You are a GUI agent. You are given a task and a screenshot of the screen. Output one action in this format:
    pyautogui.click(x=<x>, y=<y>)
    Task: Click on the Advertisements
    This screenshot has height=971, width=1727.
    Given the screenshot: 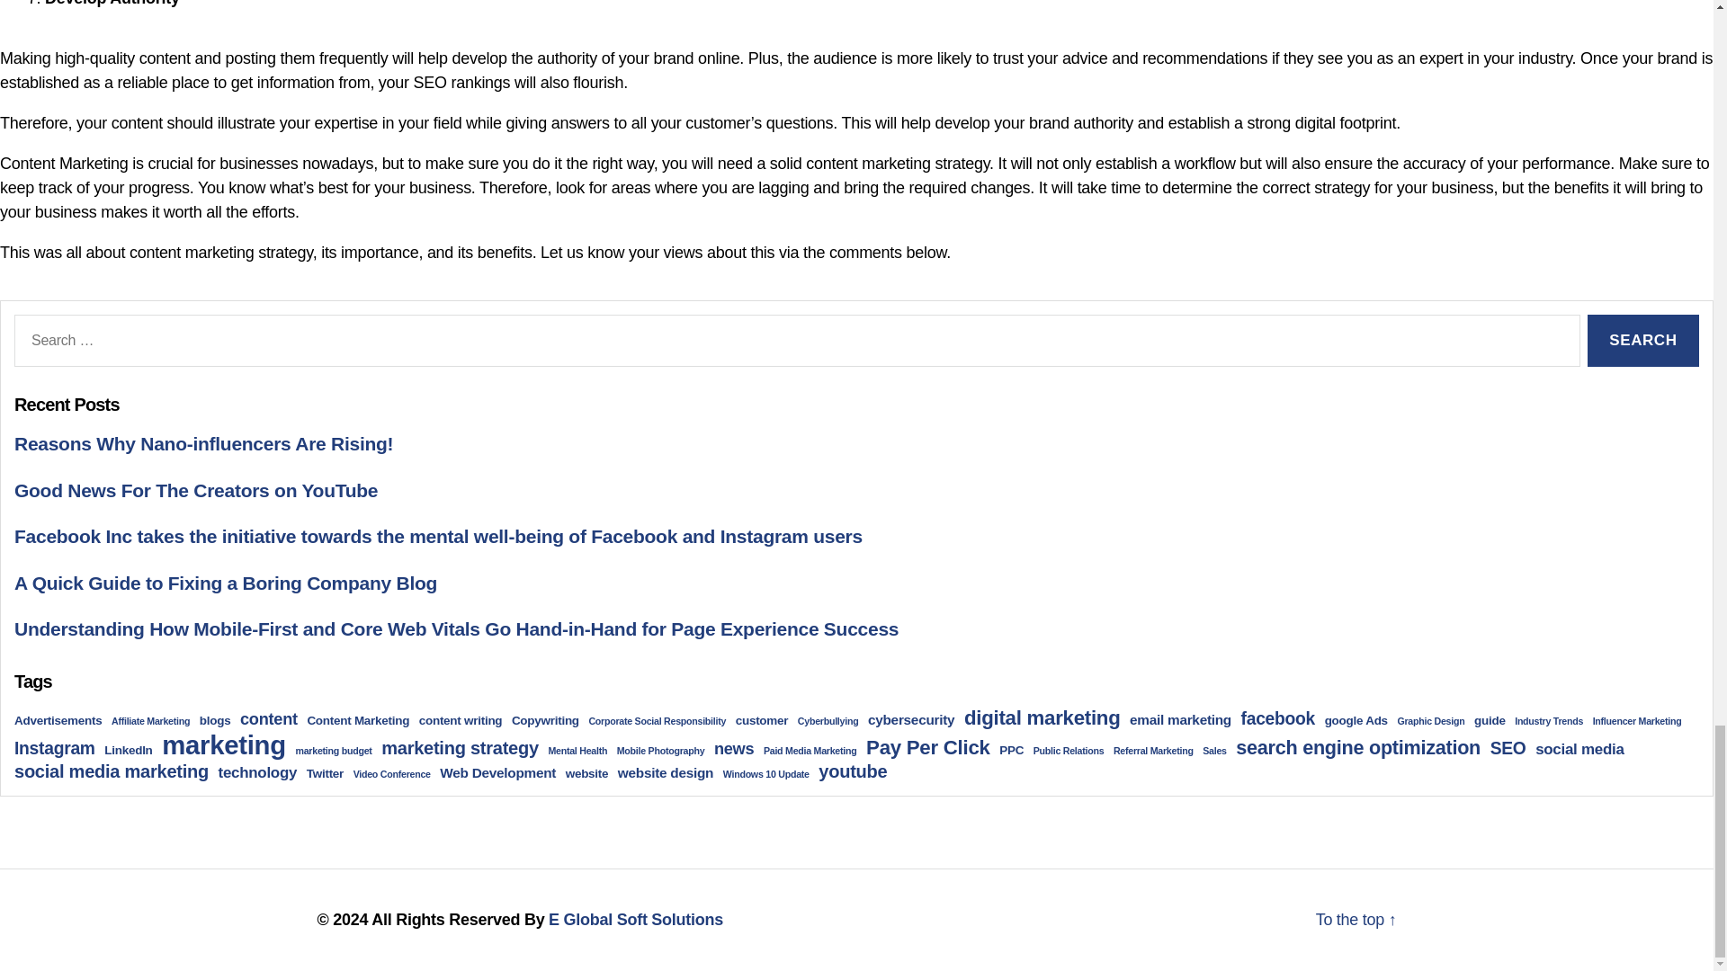 What is the action you would take?
    pyautogui.click(x=58, y=719)
    